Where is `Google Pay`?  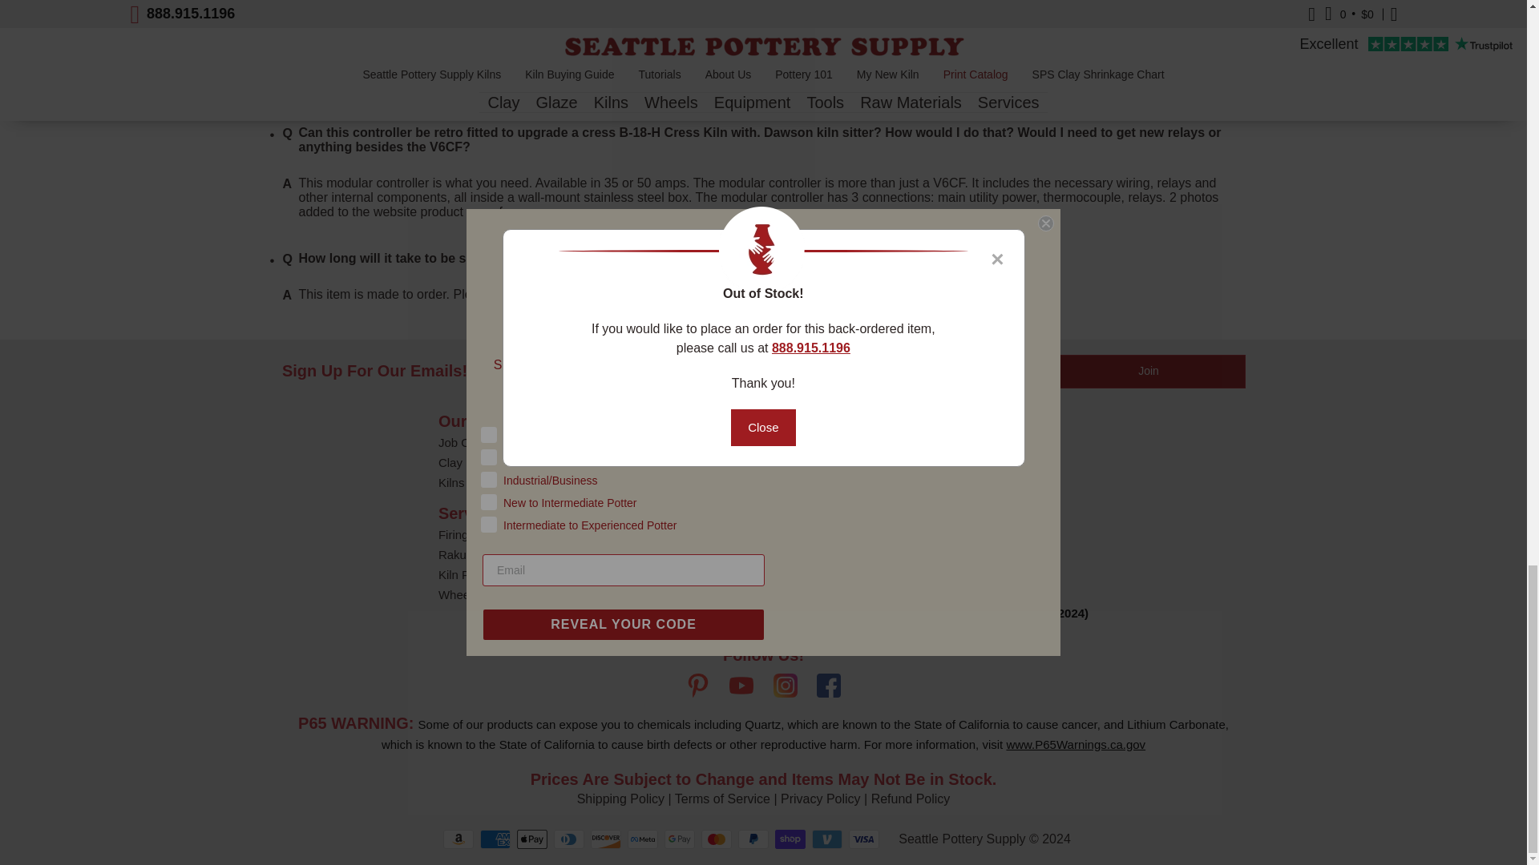
Google Pay is located at coordinates (680, 839).